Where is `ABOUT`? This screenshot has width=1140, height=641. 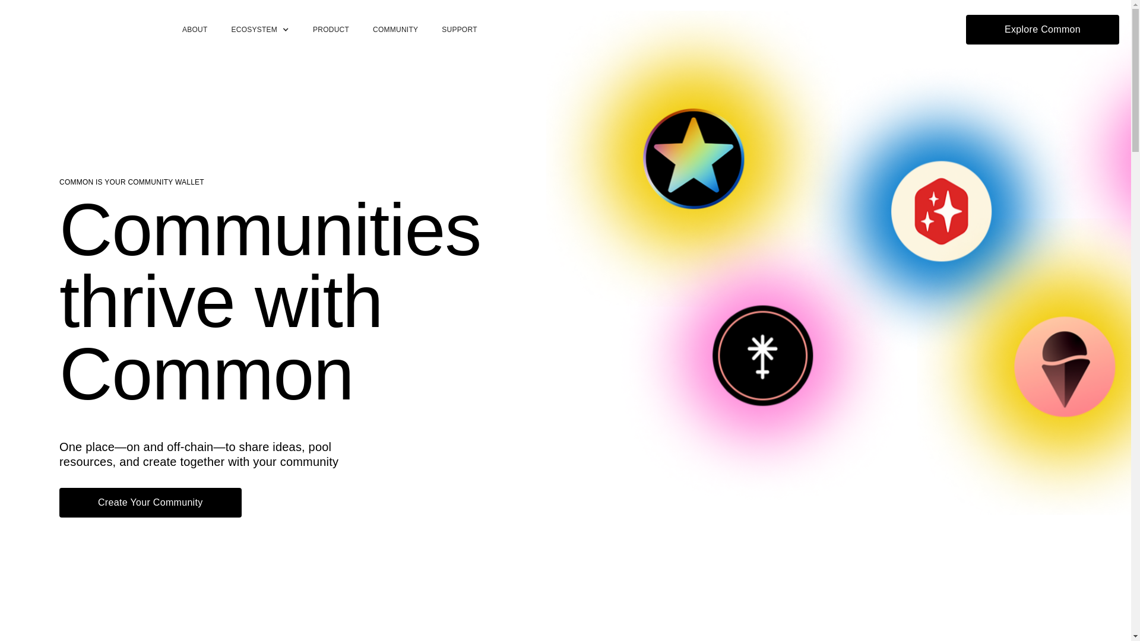
ABOUT is located at coordinates (195, 30).